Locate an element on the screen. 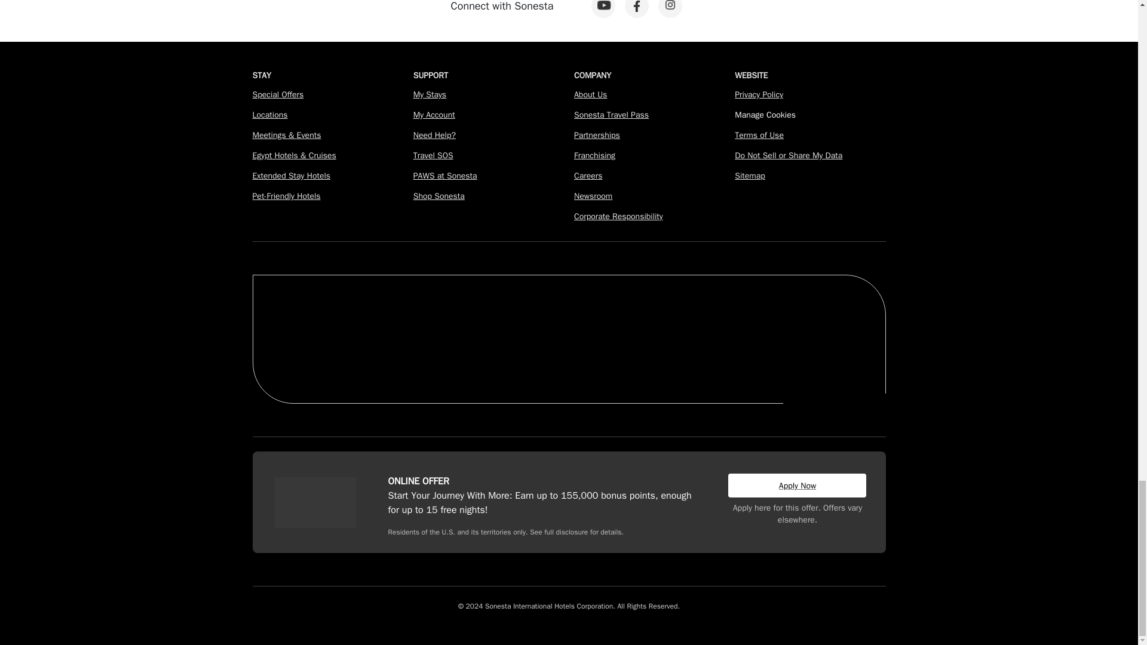  About Us is located at coordinates (590, 94).